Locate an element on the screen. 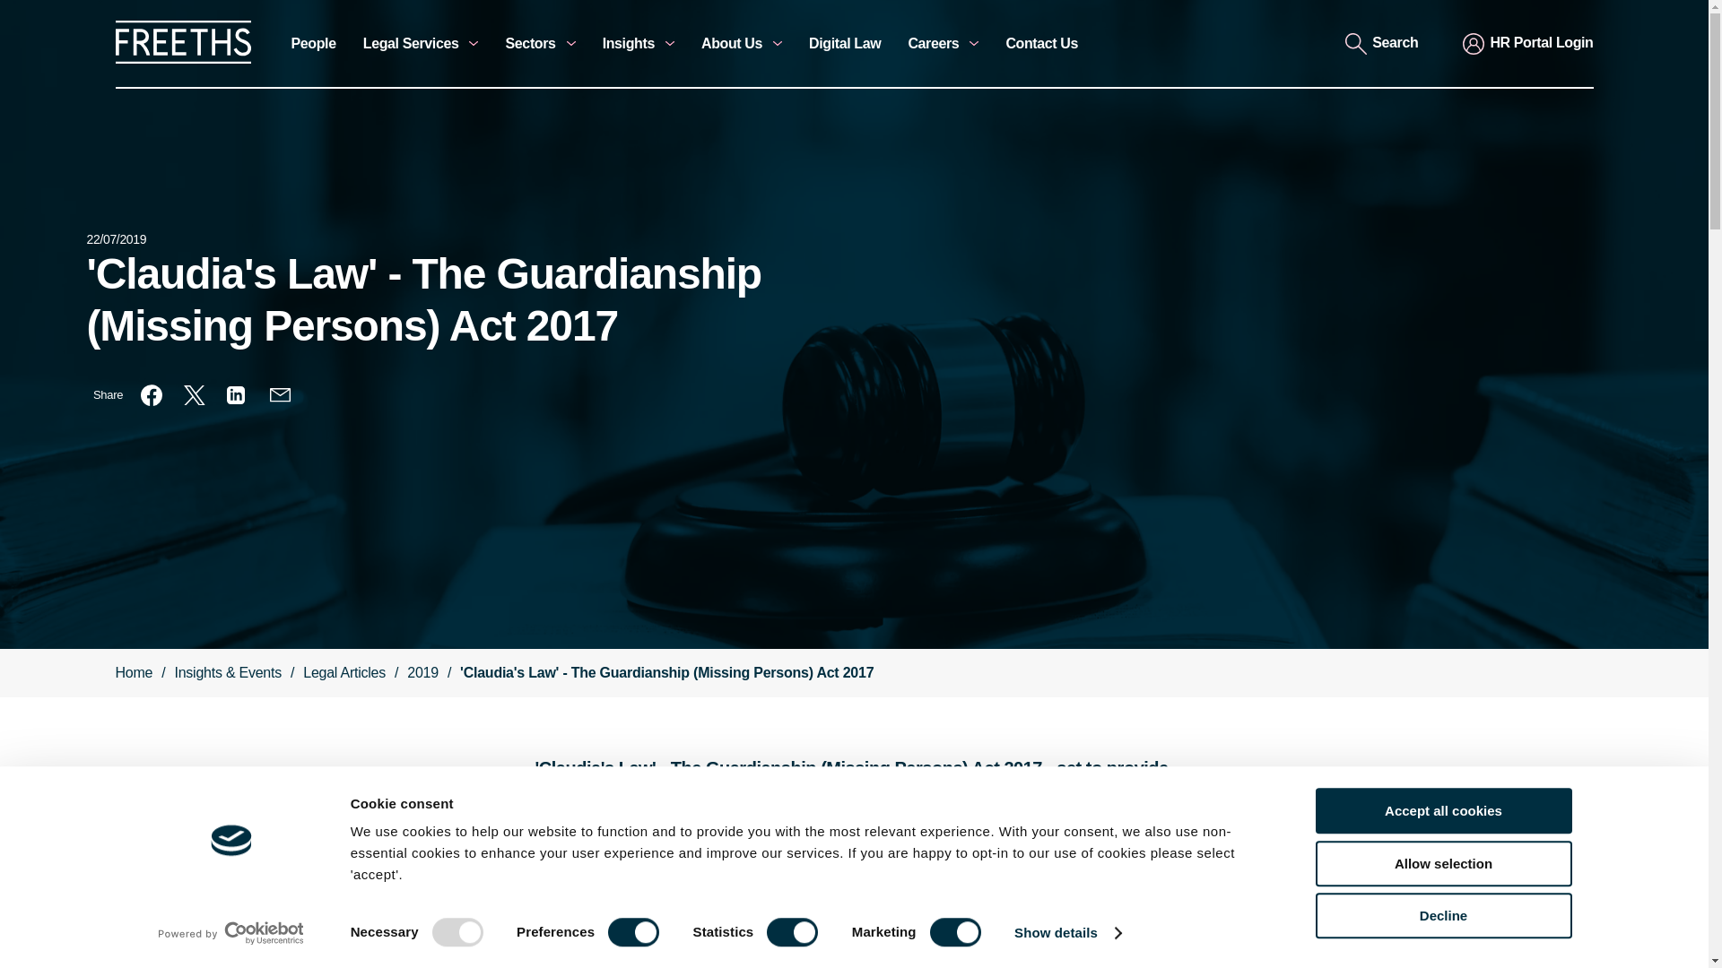  Share via X is located at coordinates (194, 394).